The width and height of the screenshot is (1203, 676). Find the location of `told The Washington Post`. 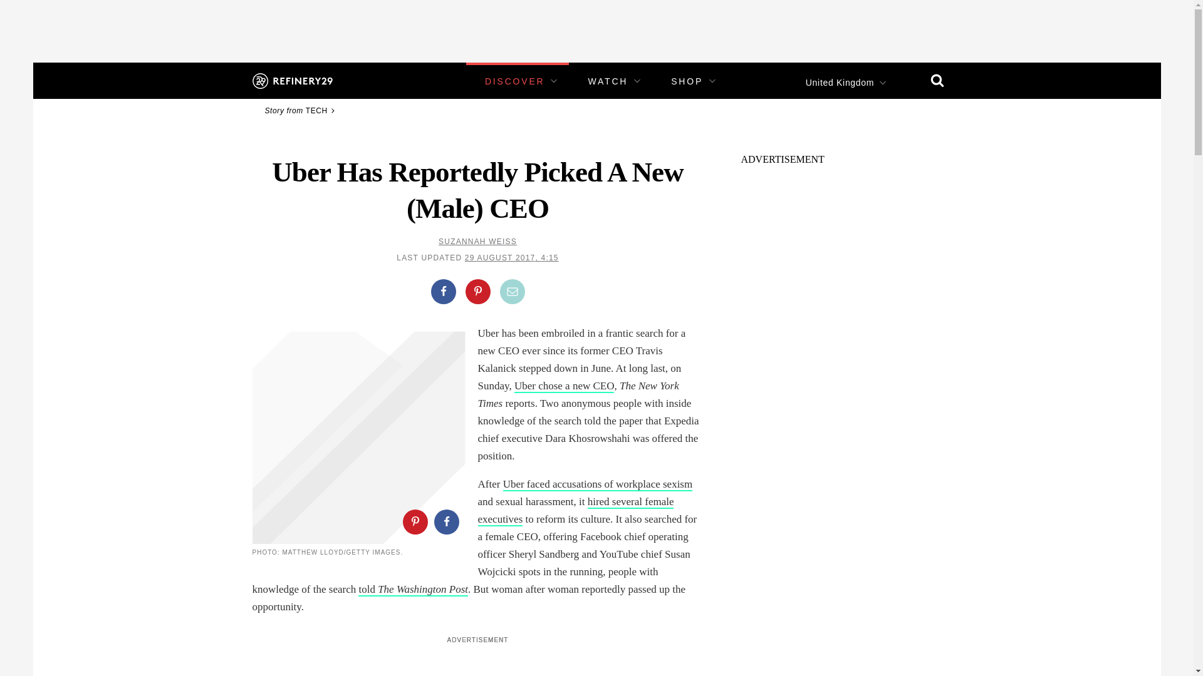

told The Washington Post is located at coordinates (413, 590).